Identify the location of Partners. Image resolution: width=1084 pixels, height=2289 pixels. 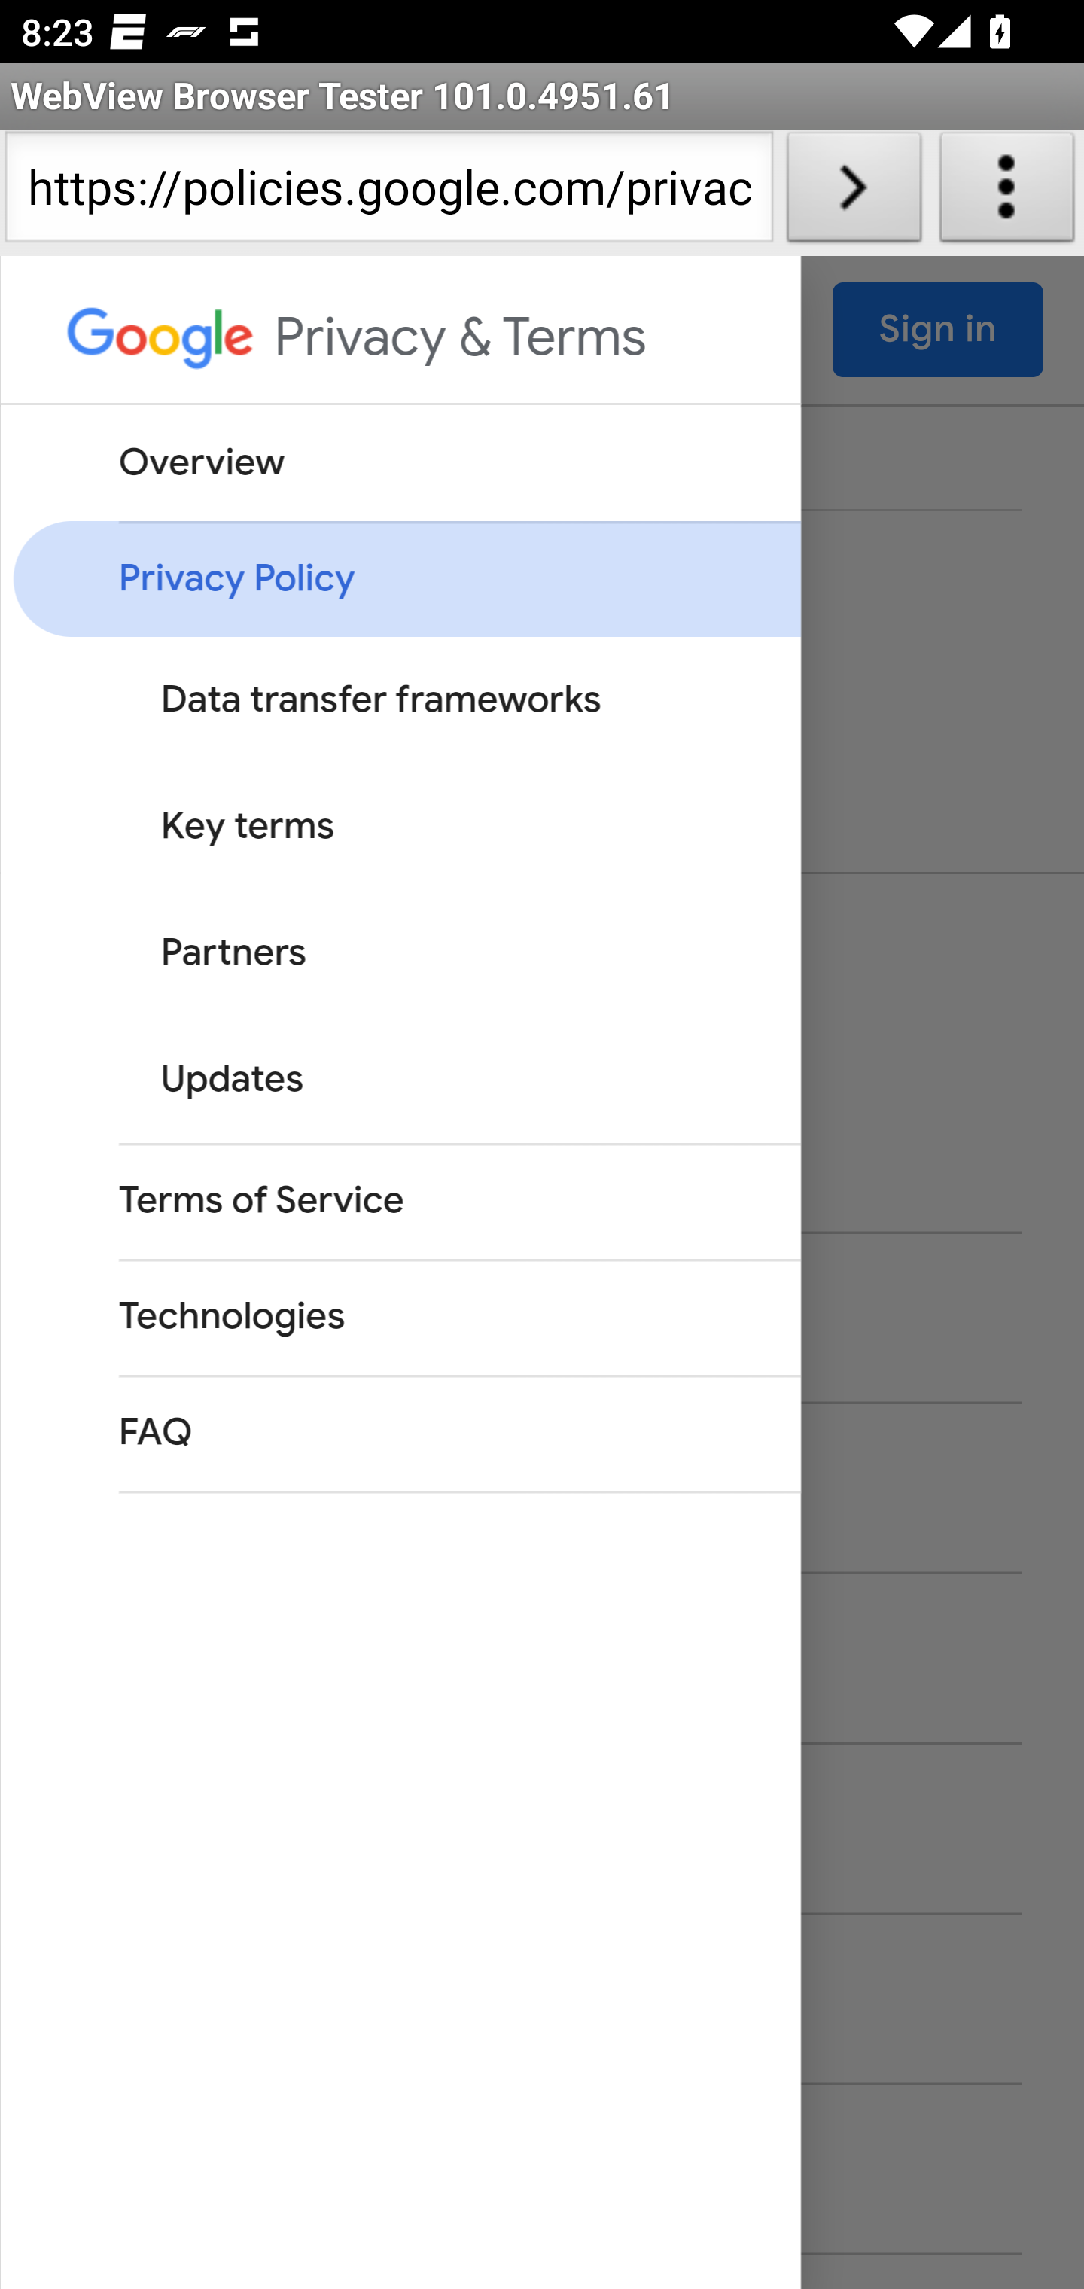
(427, 955).